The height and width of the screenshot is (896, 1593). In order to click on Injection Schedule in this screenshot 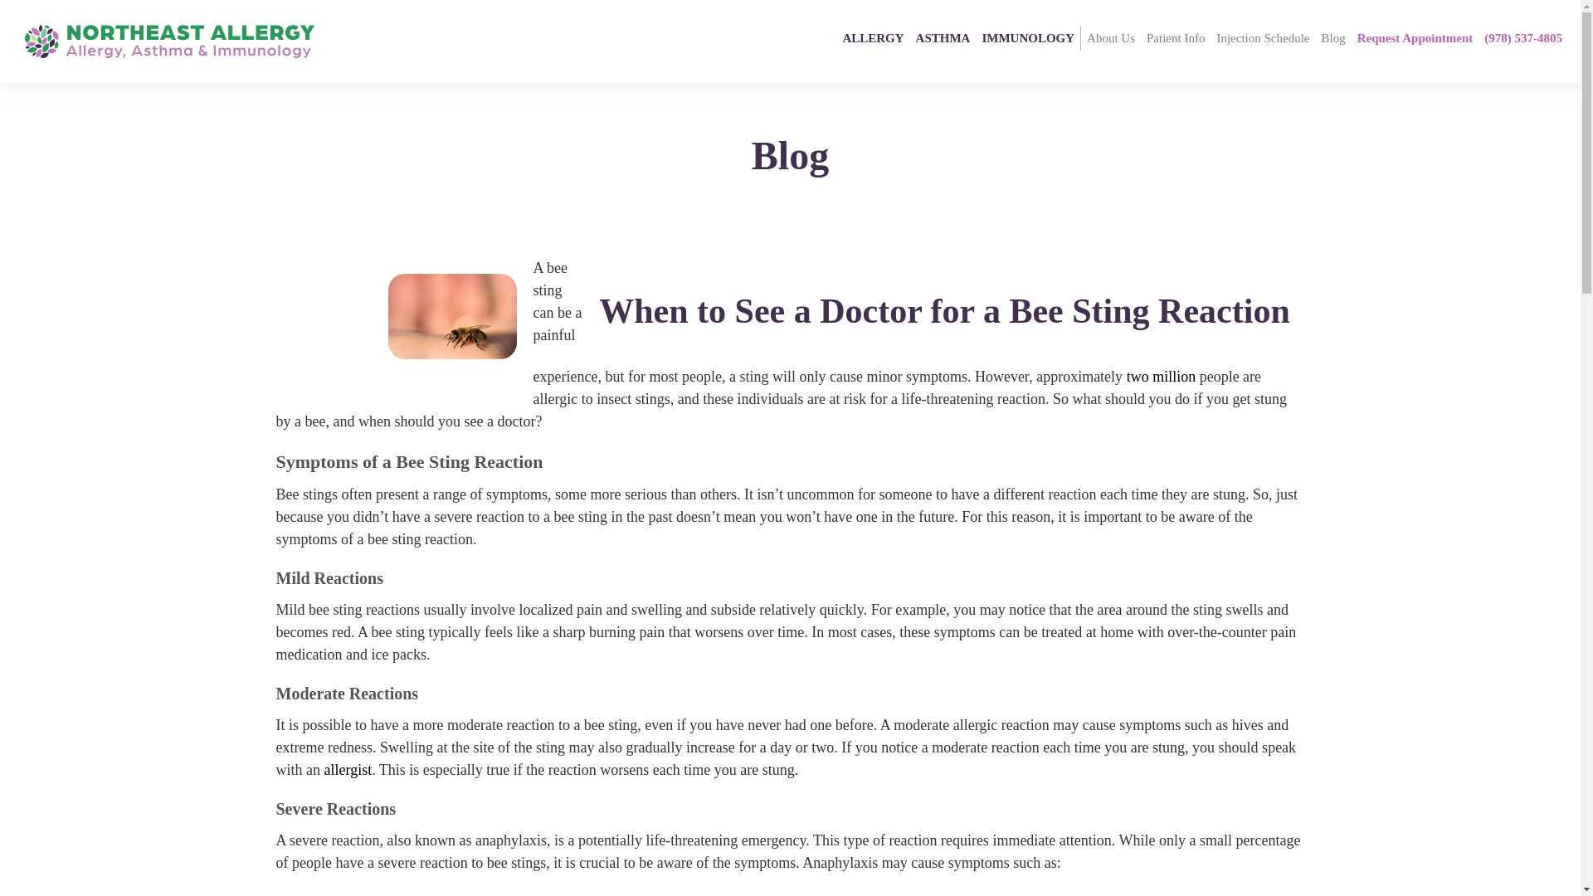, I will do `click(1263, 38)`.